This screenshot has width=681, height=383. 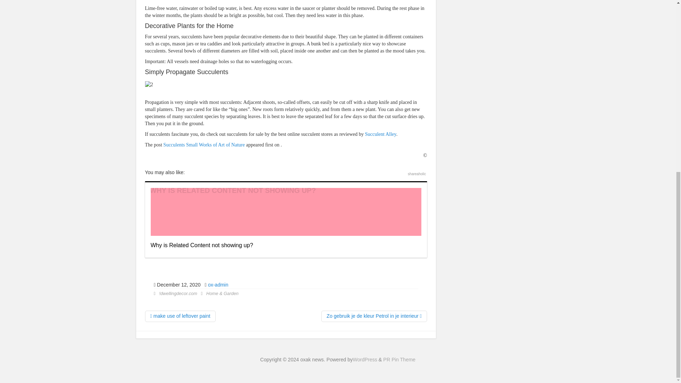 I want to click on Zo gebruik je de kleur Petrol in je interieur, so click(x=374, y=316).